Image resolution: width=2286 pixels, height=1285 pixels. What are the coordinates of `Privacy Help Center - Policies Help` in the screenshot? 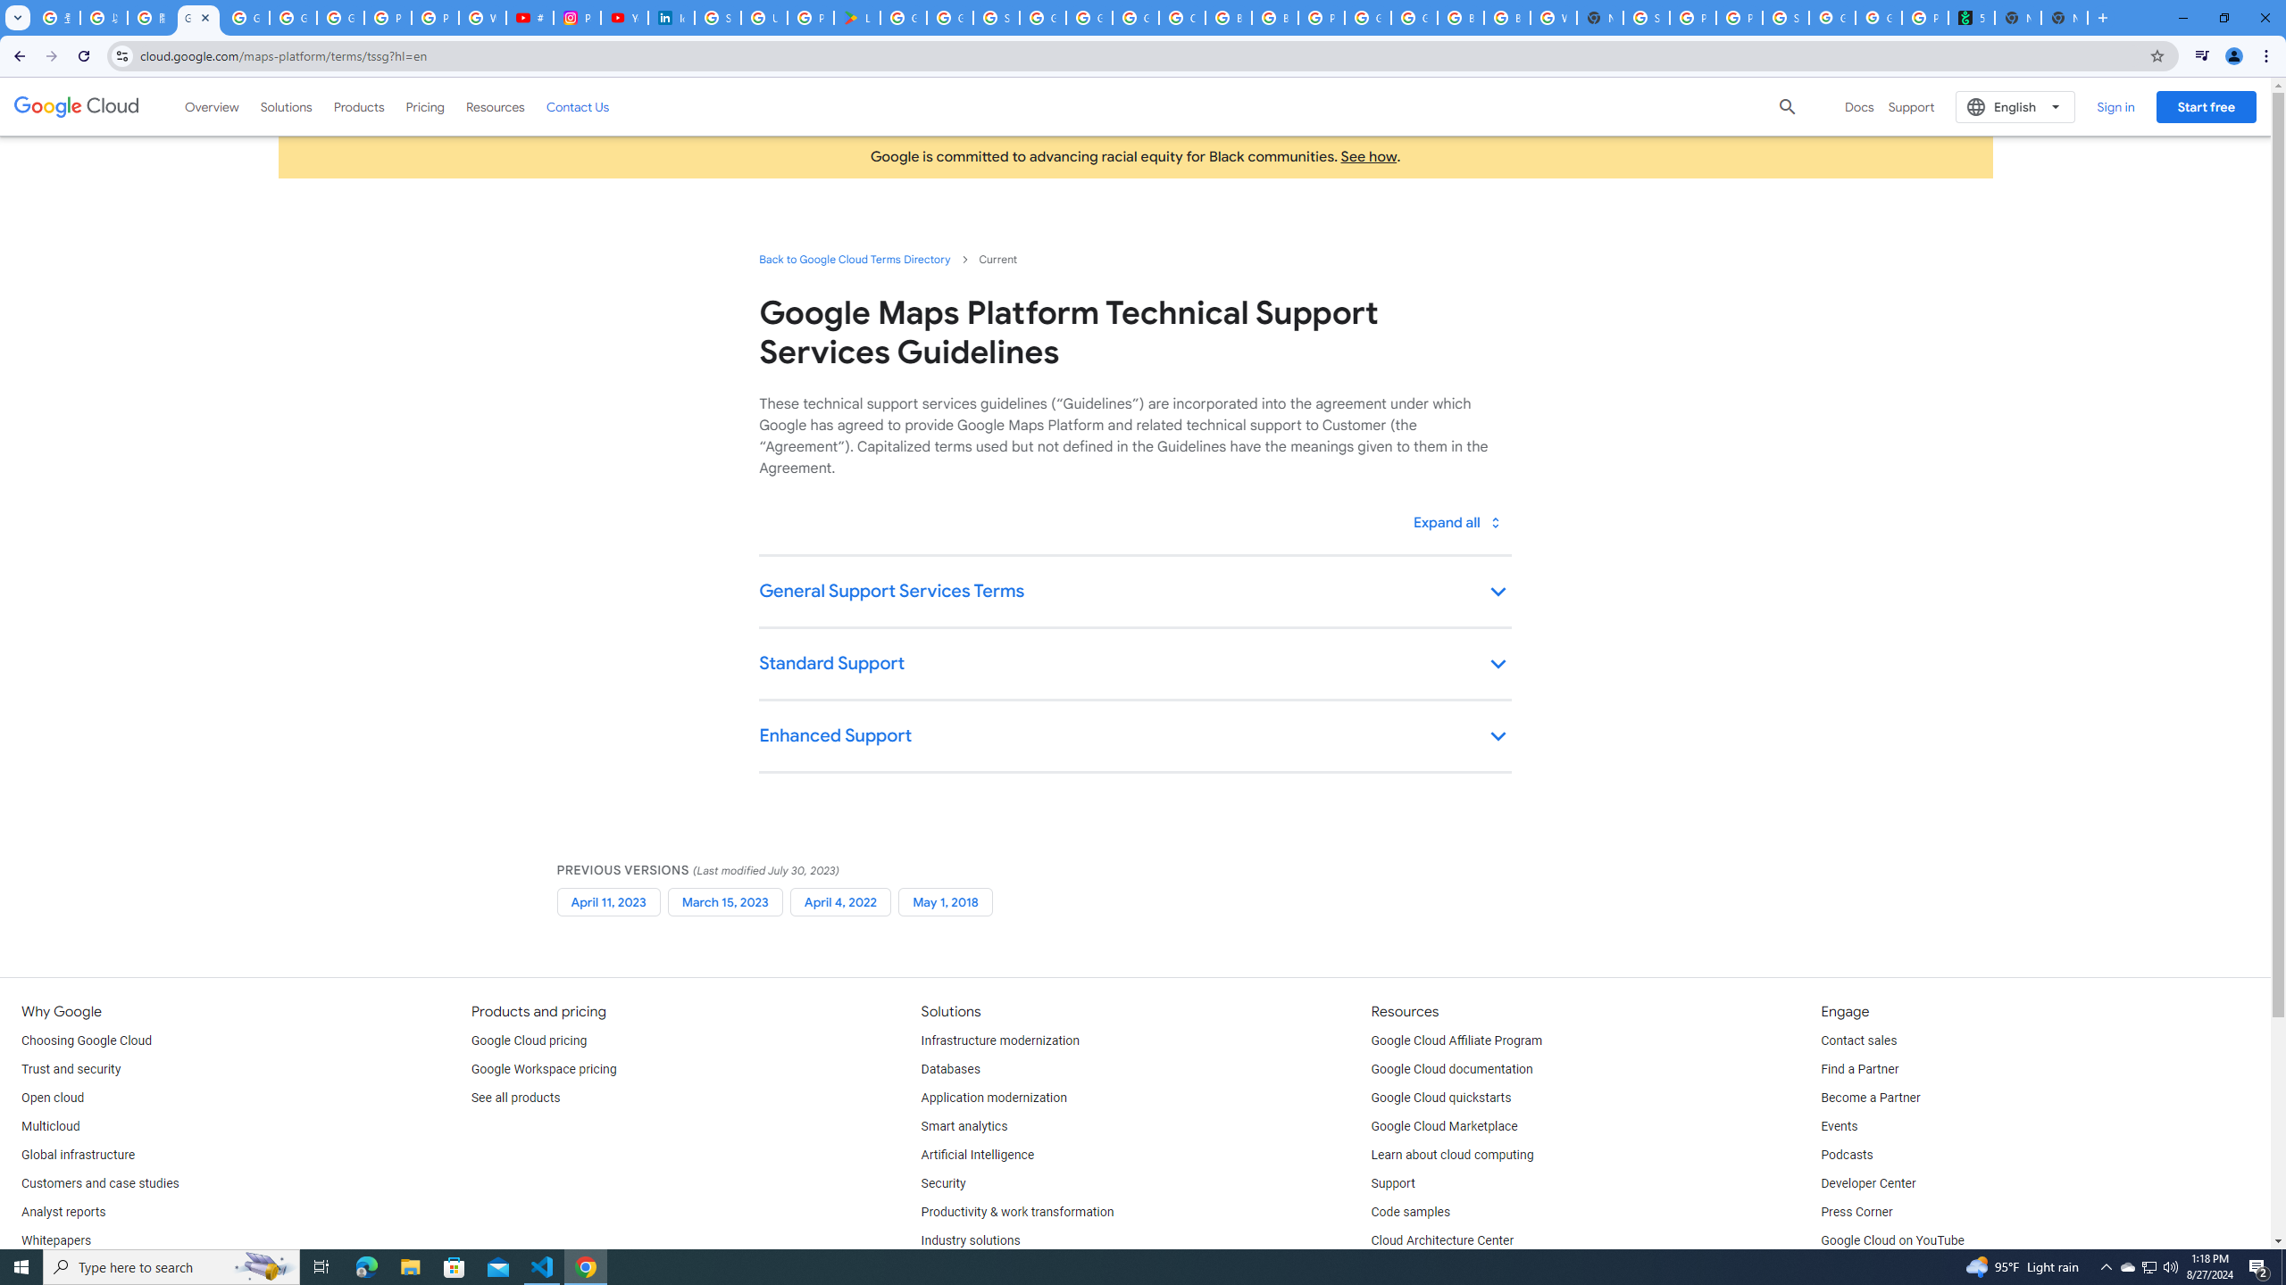 It's located at (436, 18).